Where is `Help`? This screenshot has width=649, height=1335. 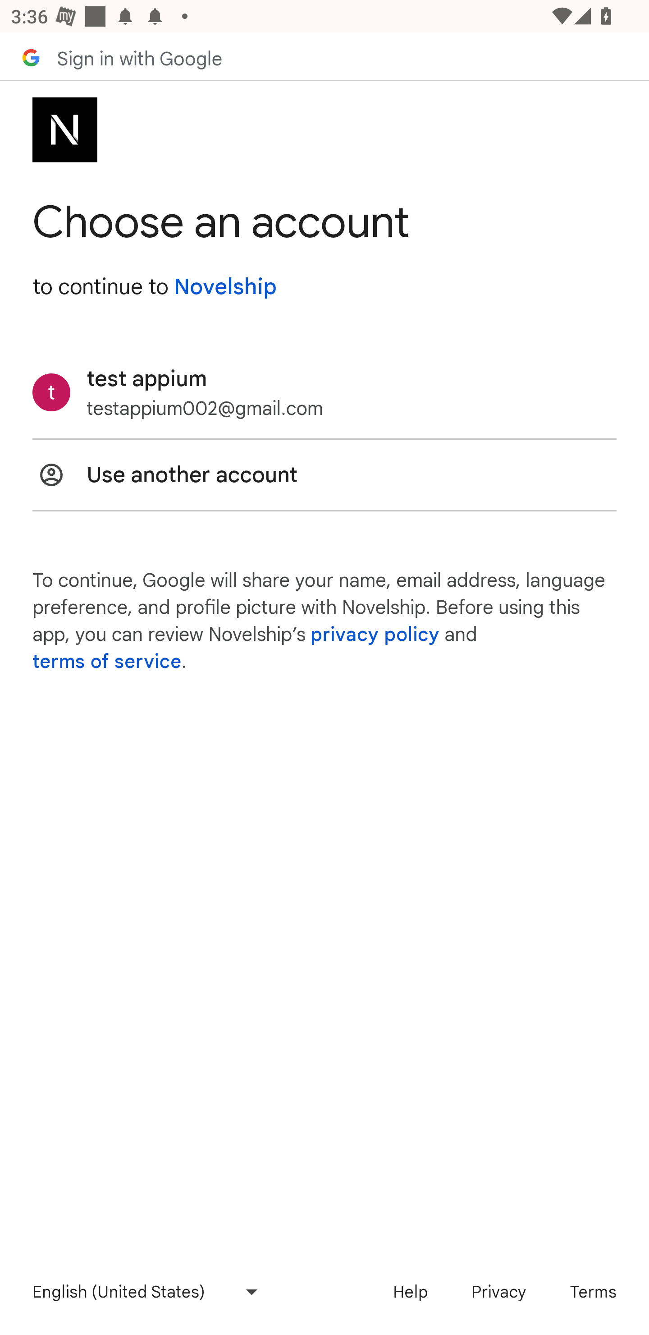
Help is located at coordinates (410, 1292).